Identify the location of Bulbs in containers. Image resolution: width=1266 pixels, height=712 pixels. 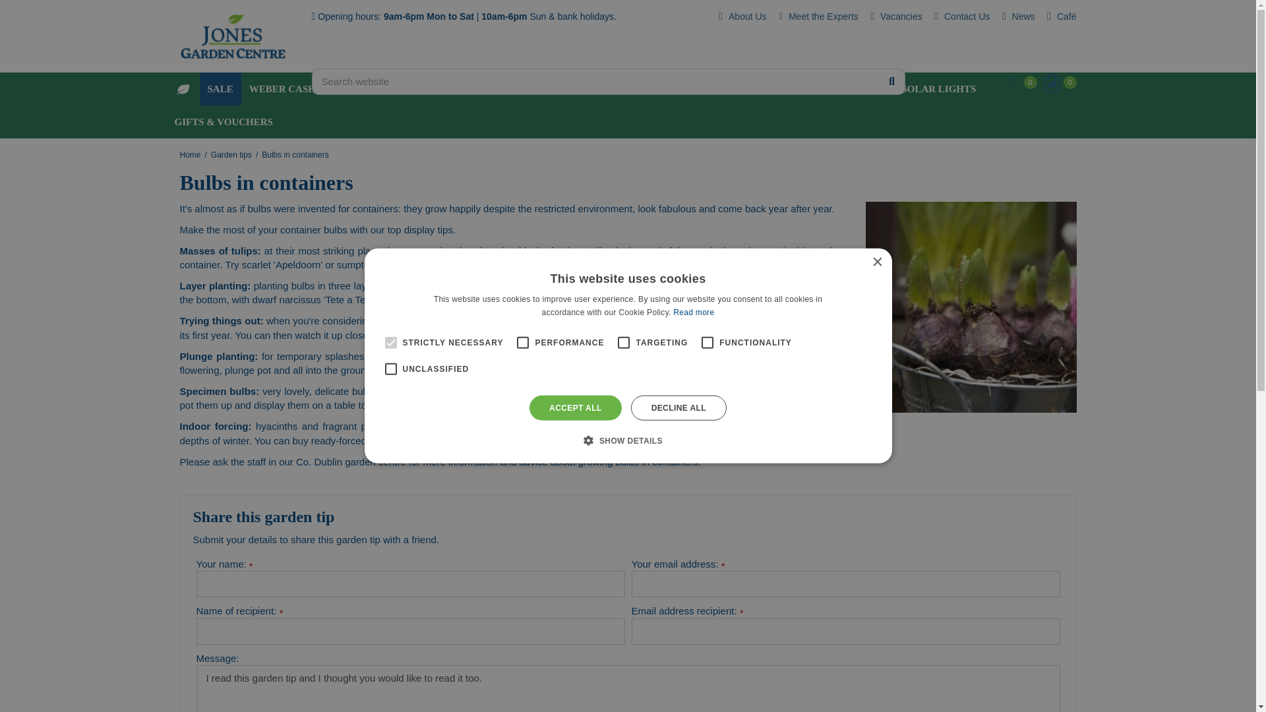
(295, 154).